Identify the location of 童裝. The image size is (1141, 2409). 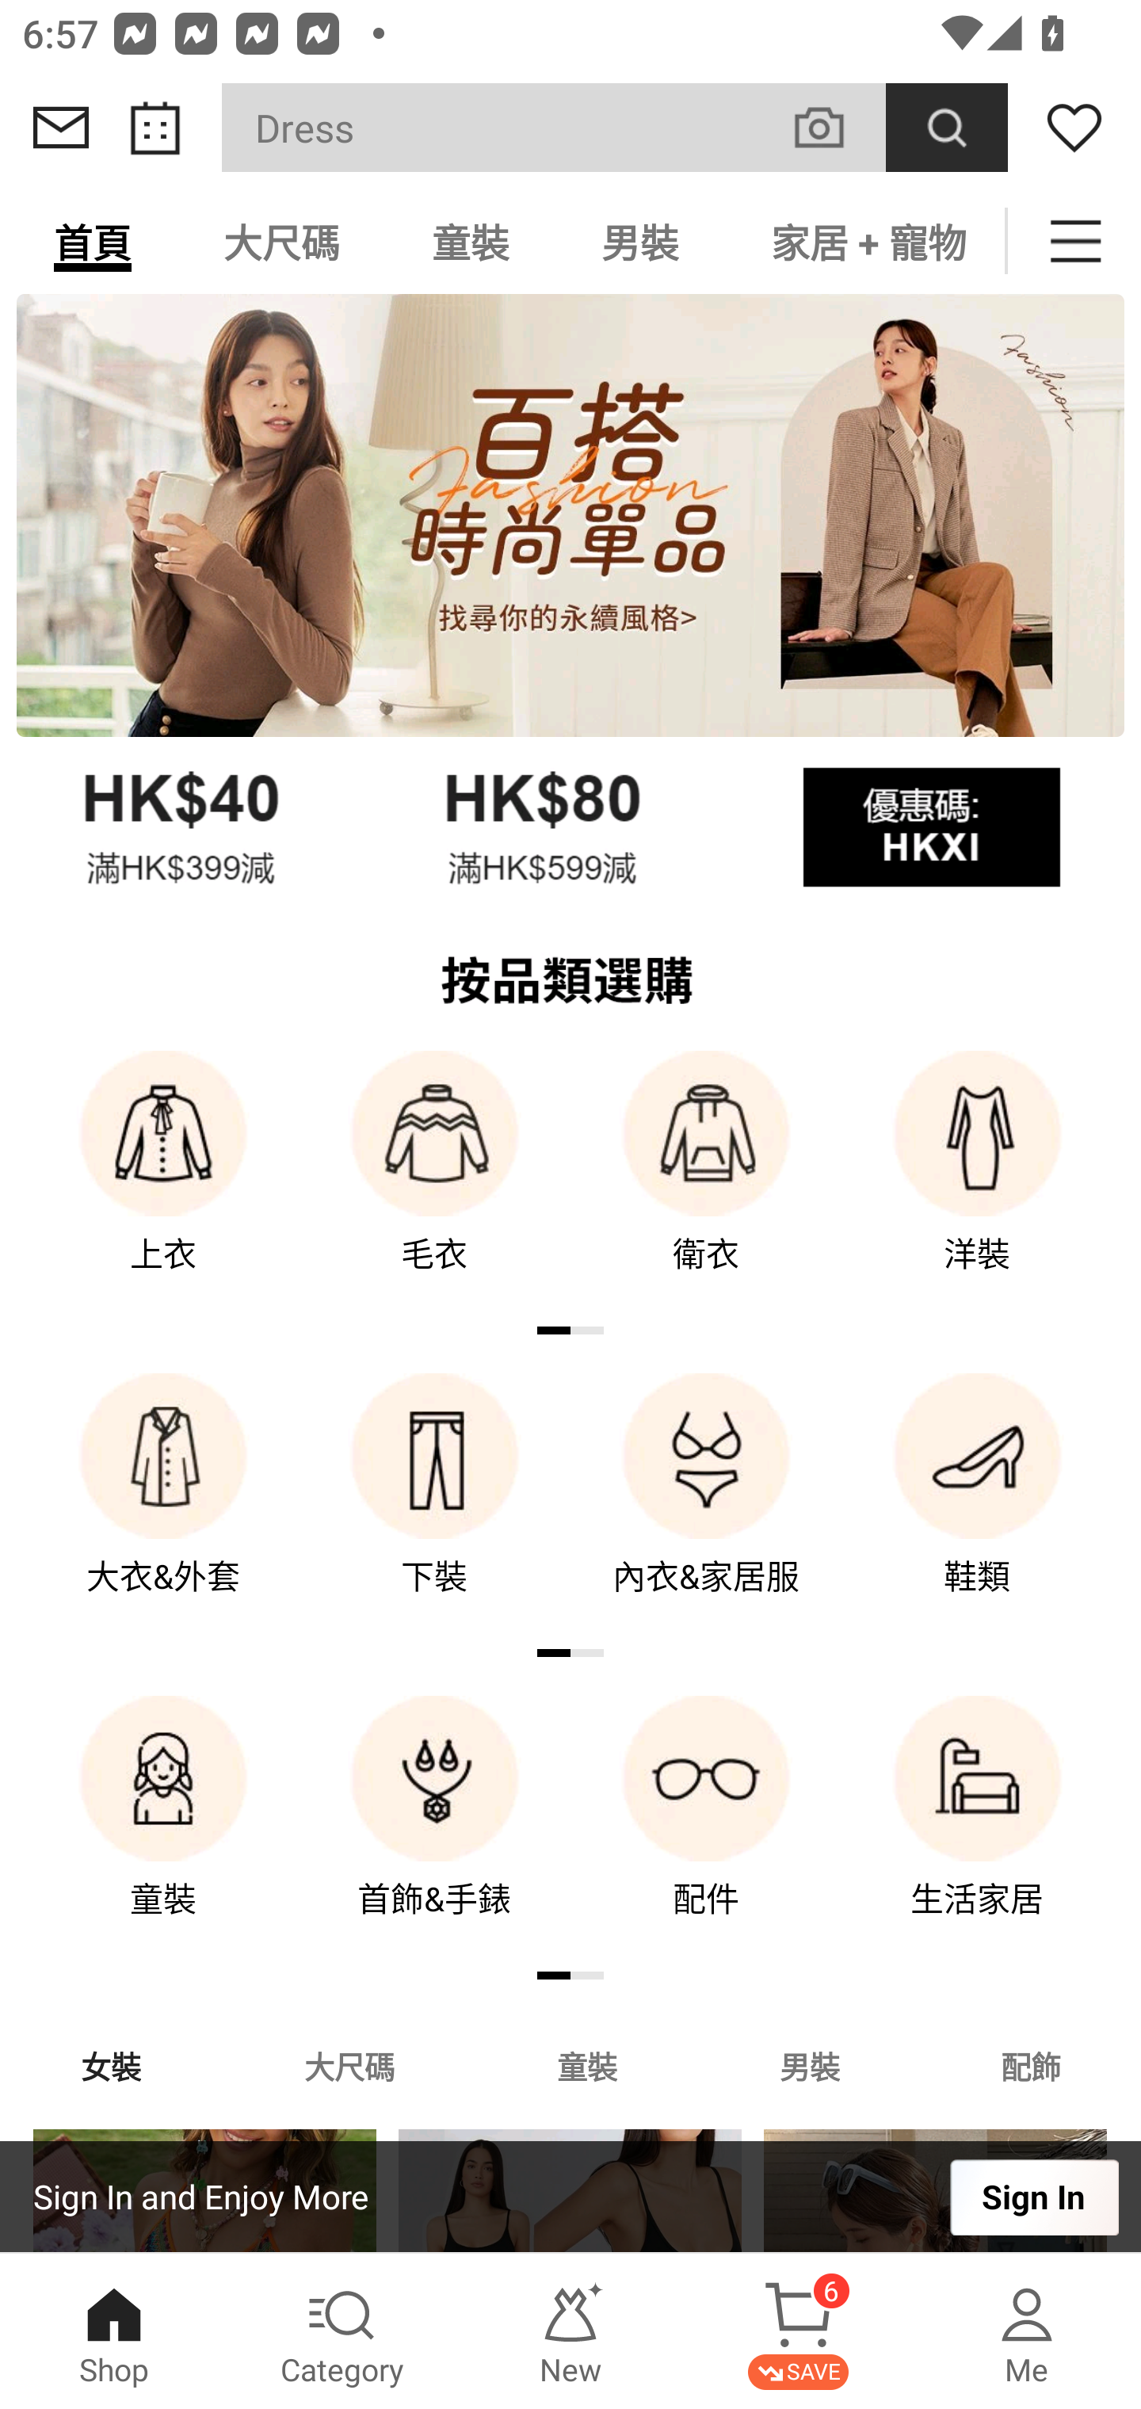
(471, 241).